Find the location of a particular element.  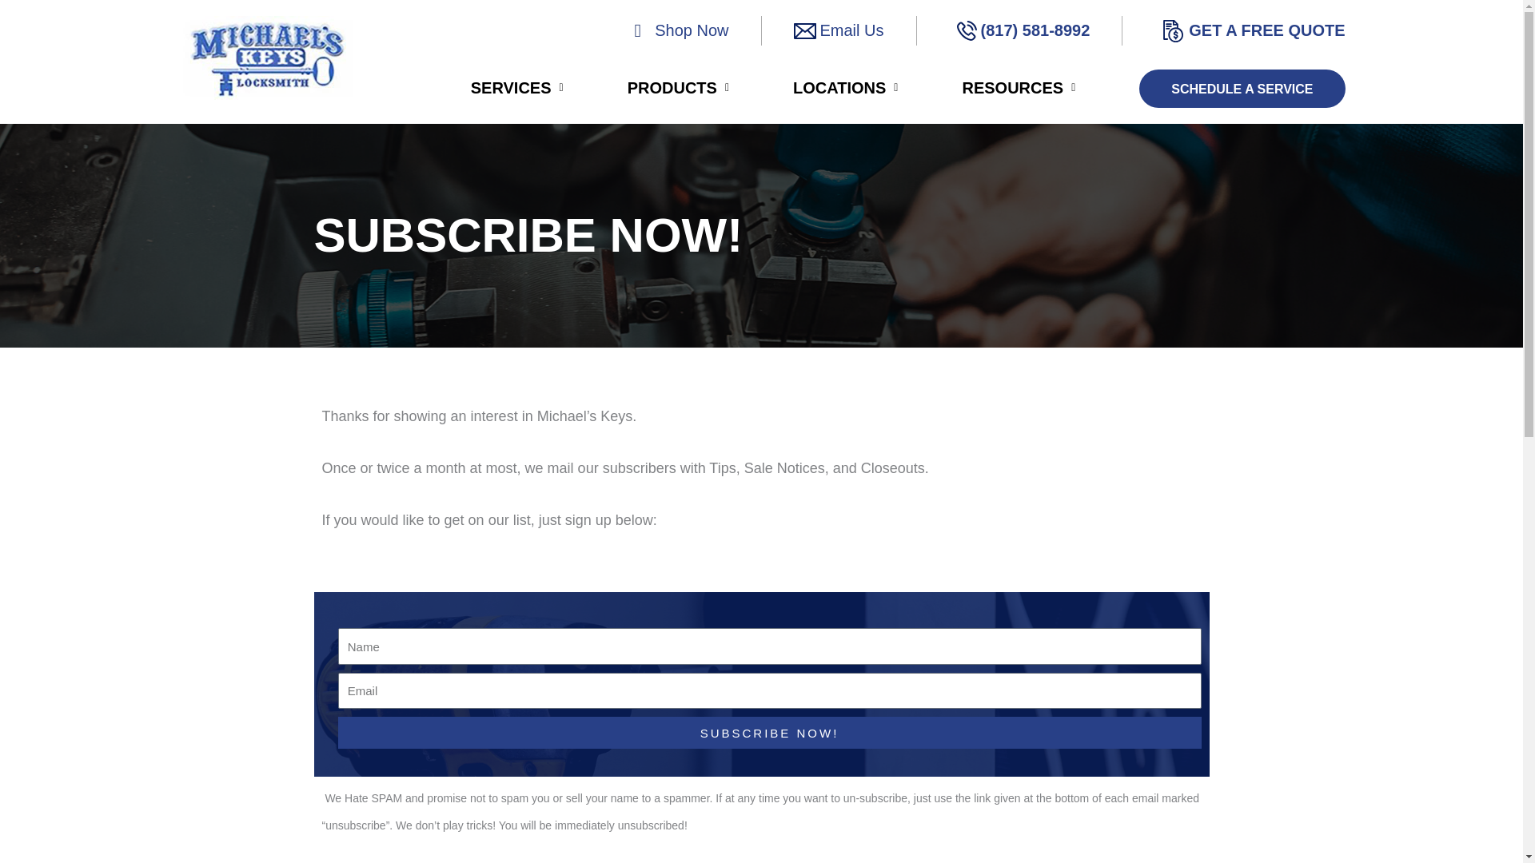

Shop Now is located at coordinates (691, 30).